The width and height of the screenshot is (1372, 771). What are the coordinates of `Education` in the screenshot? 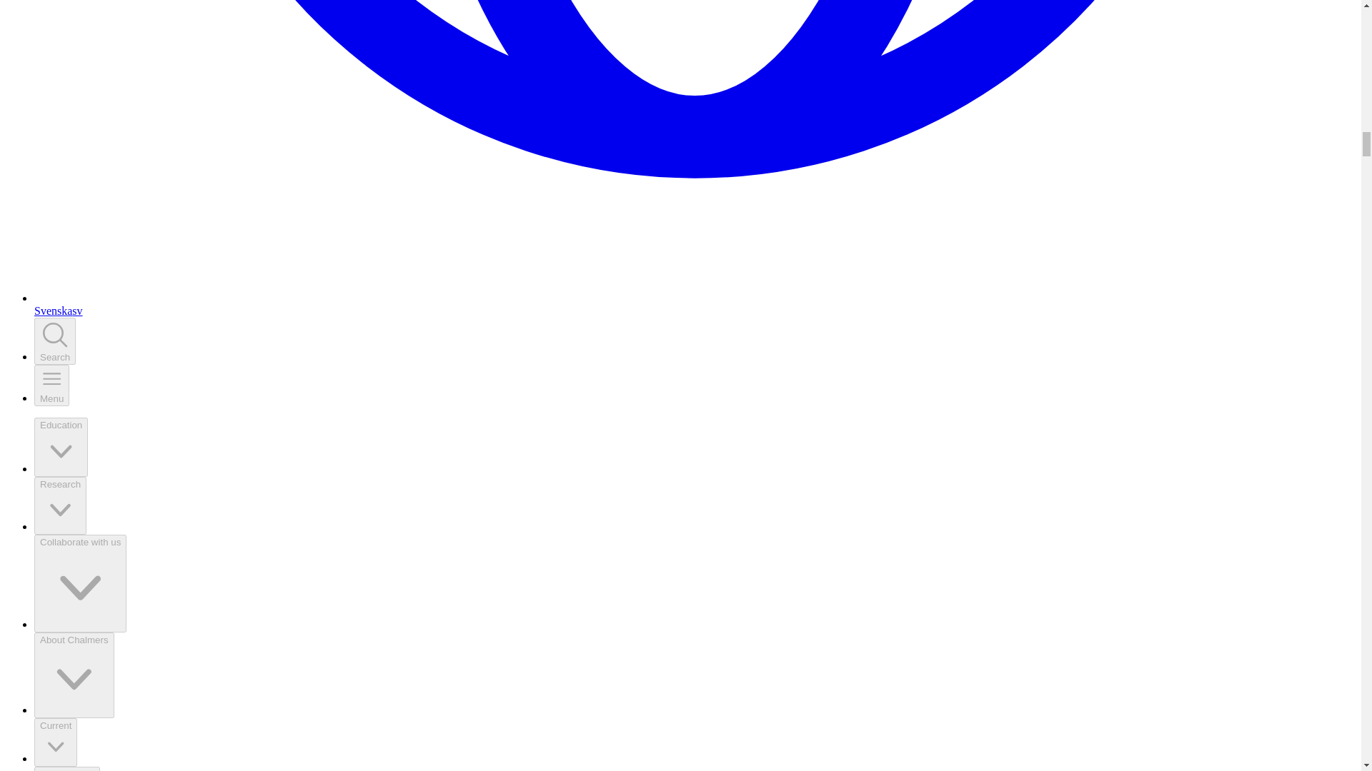 It's located at (61, 447).